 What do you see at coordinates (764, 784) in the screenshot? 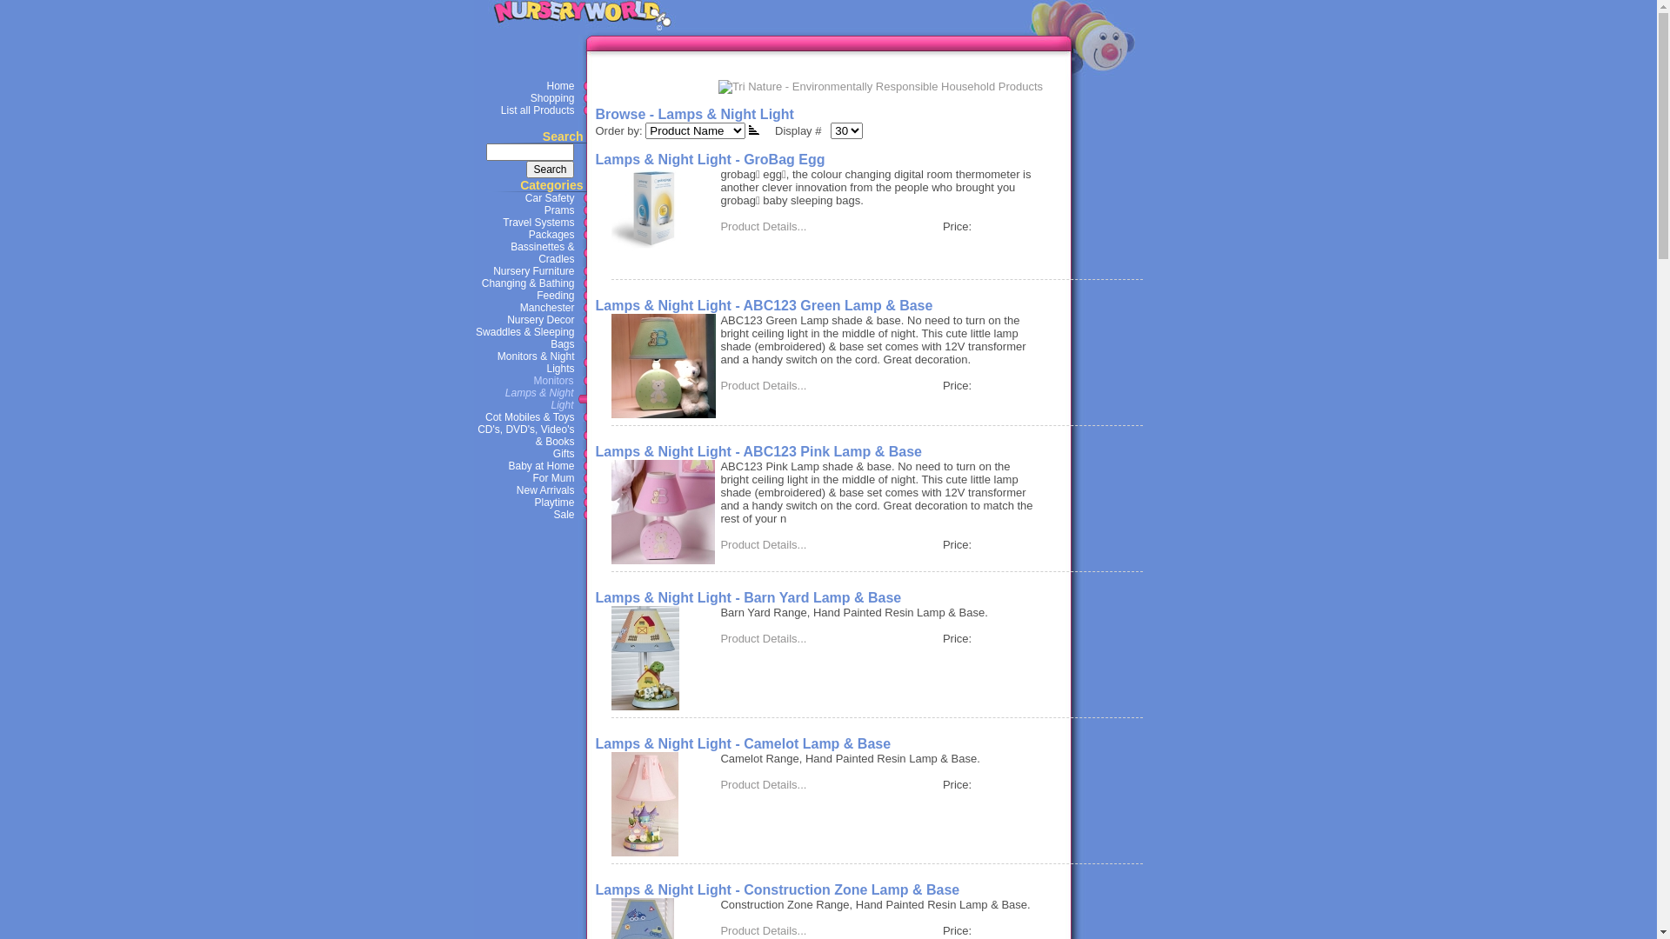
I see `Product Details...` at bounding box center [764, 784].